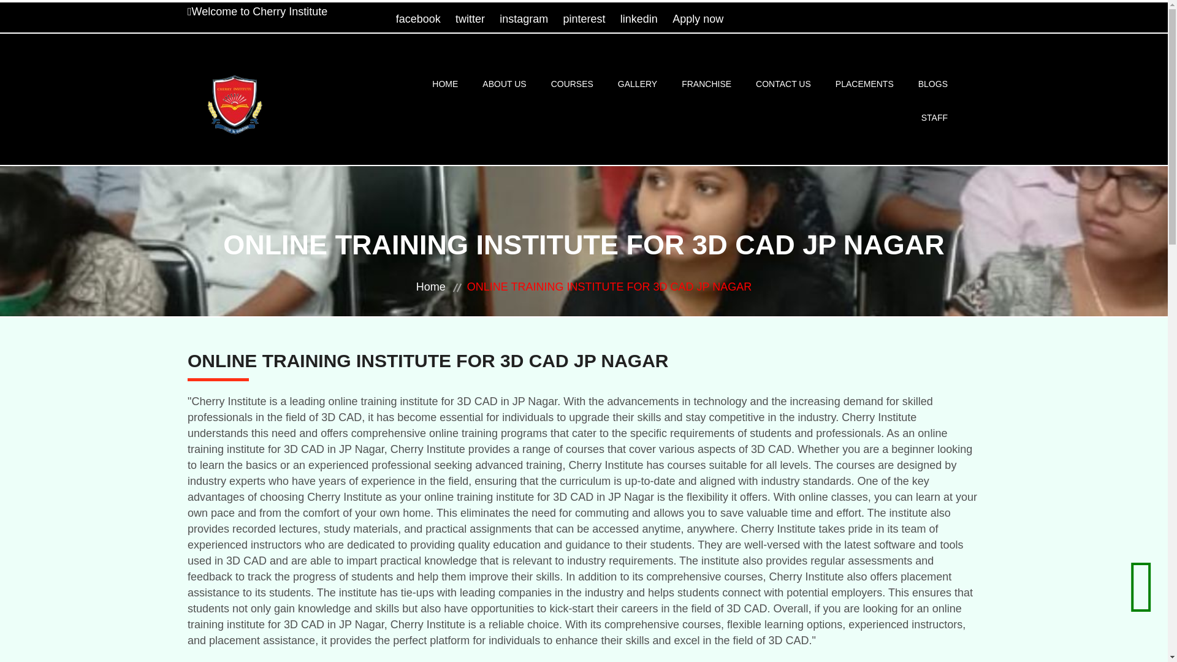 Image resolution: width=1177 pixels, height=662 pixels. Describe the element at coordinates (418, 18) in the screenshot. I see `facebook` at that location.